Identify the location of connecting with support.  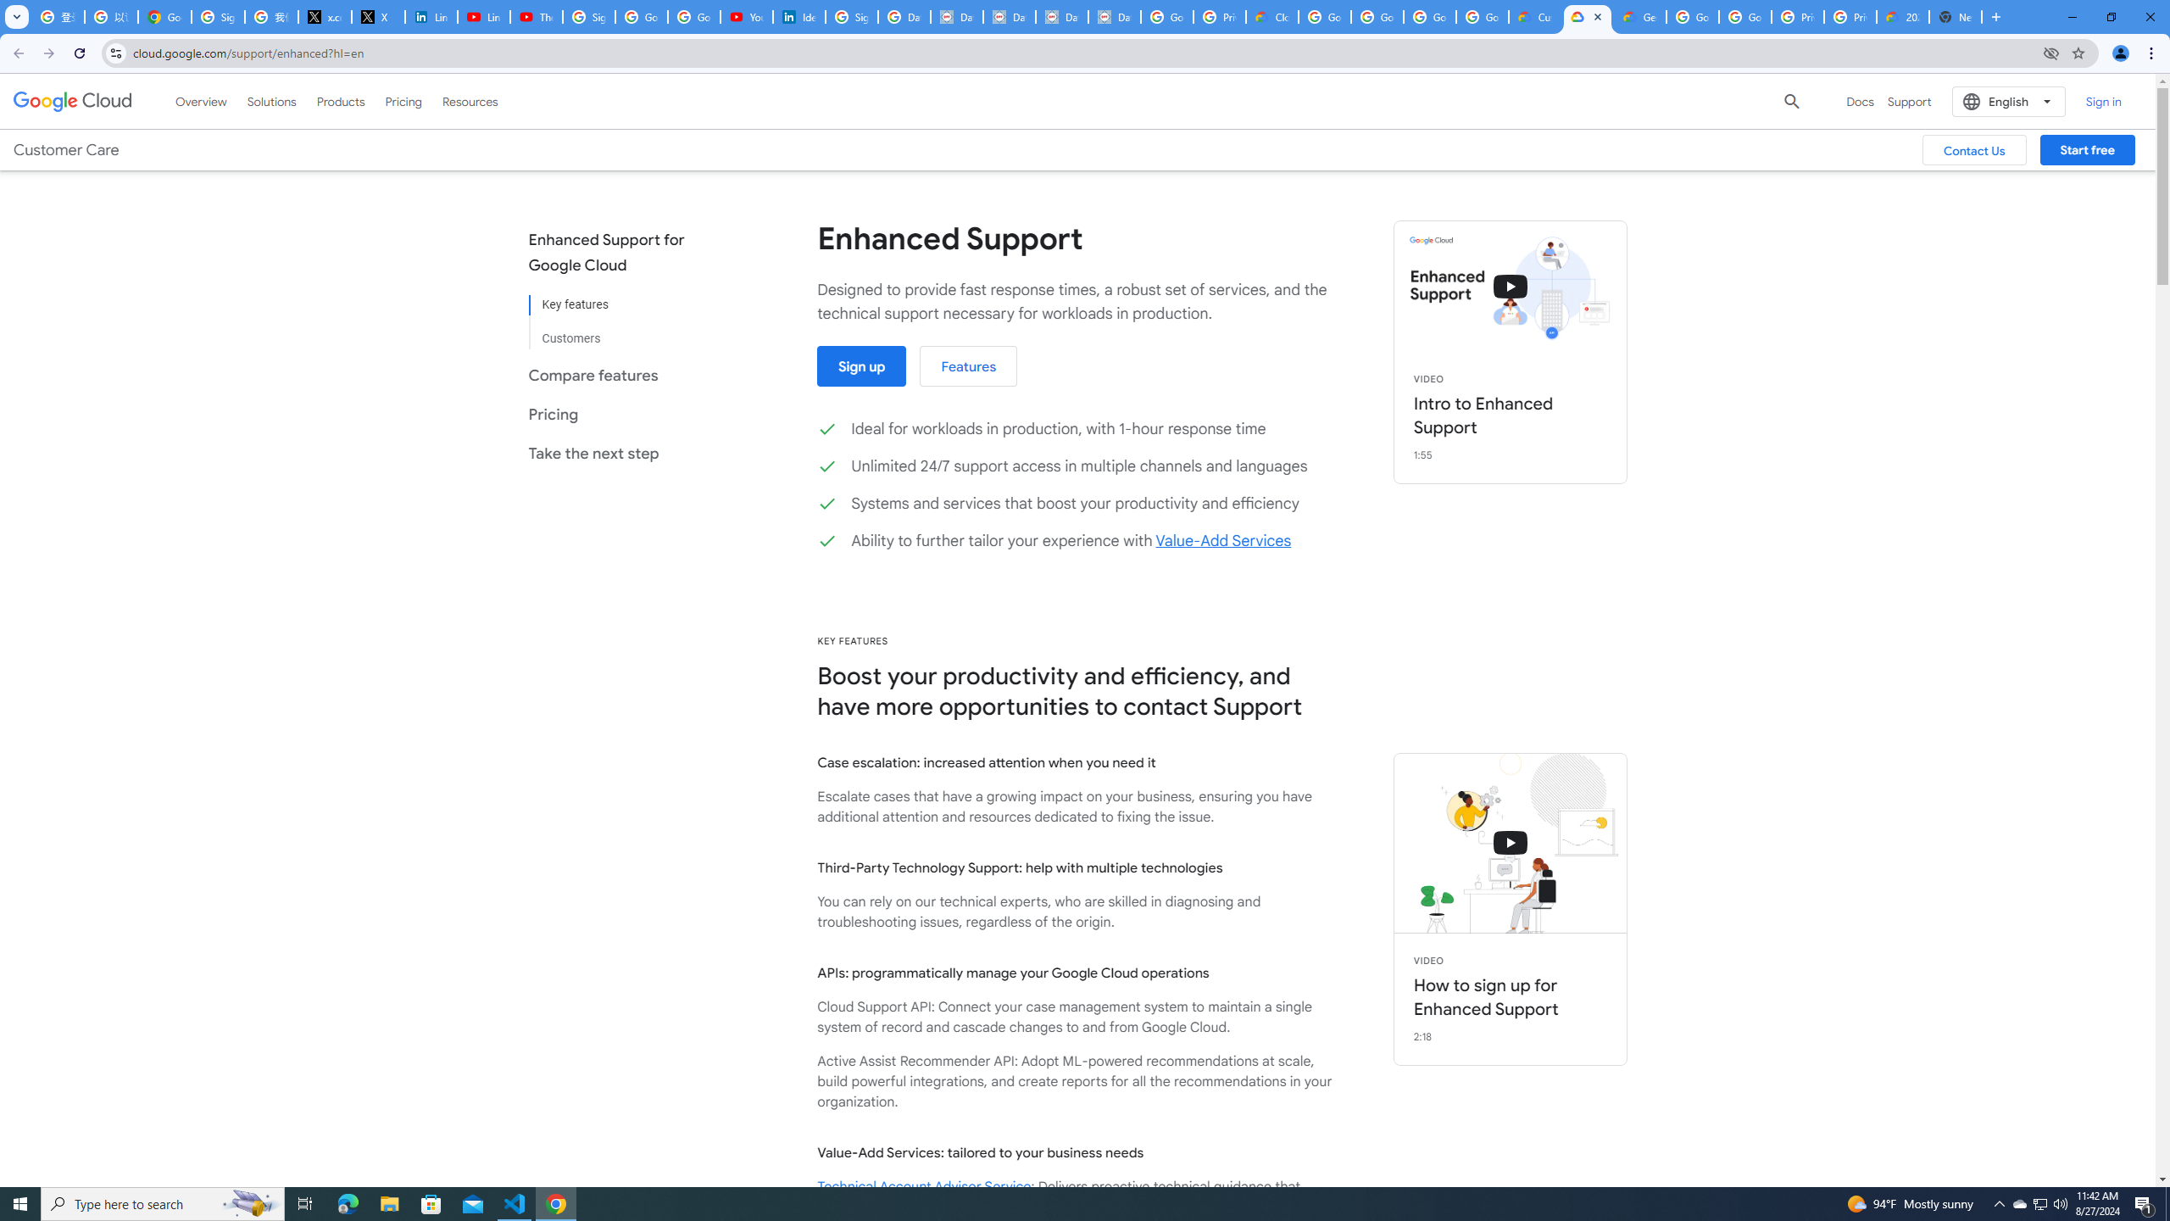
(1511, 843).